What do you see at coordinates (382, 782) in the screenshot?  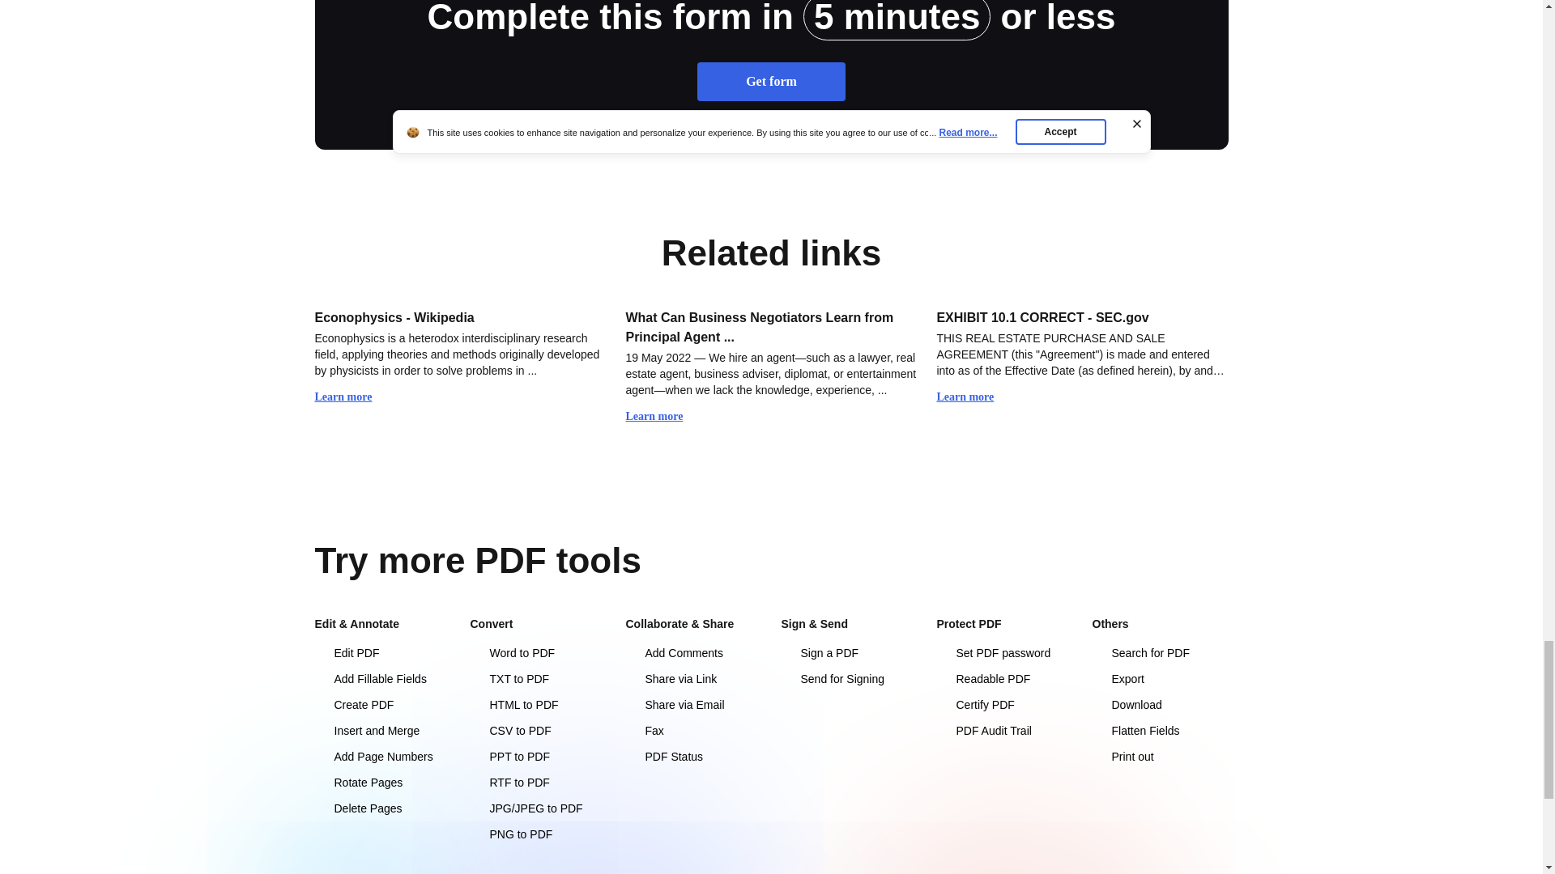 I see `Rotate Pages` at bounding box center [382, 782].